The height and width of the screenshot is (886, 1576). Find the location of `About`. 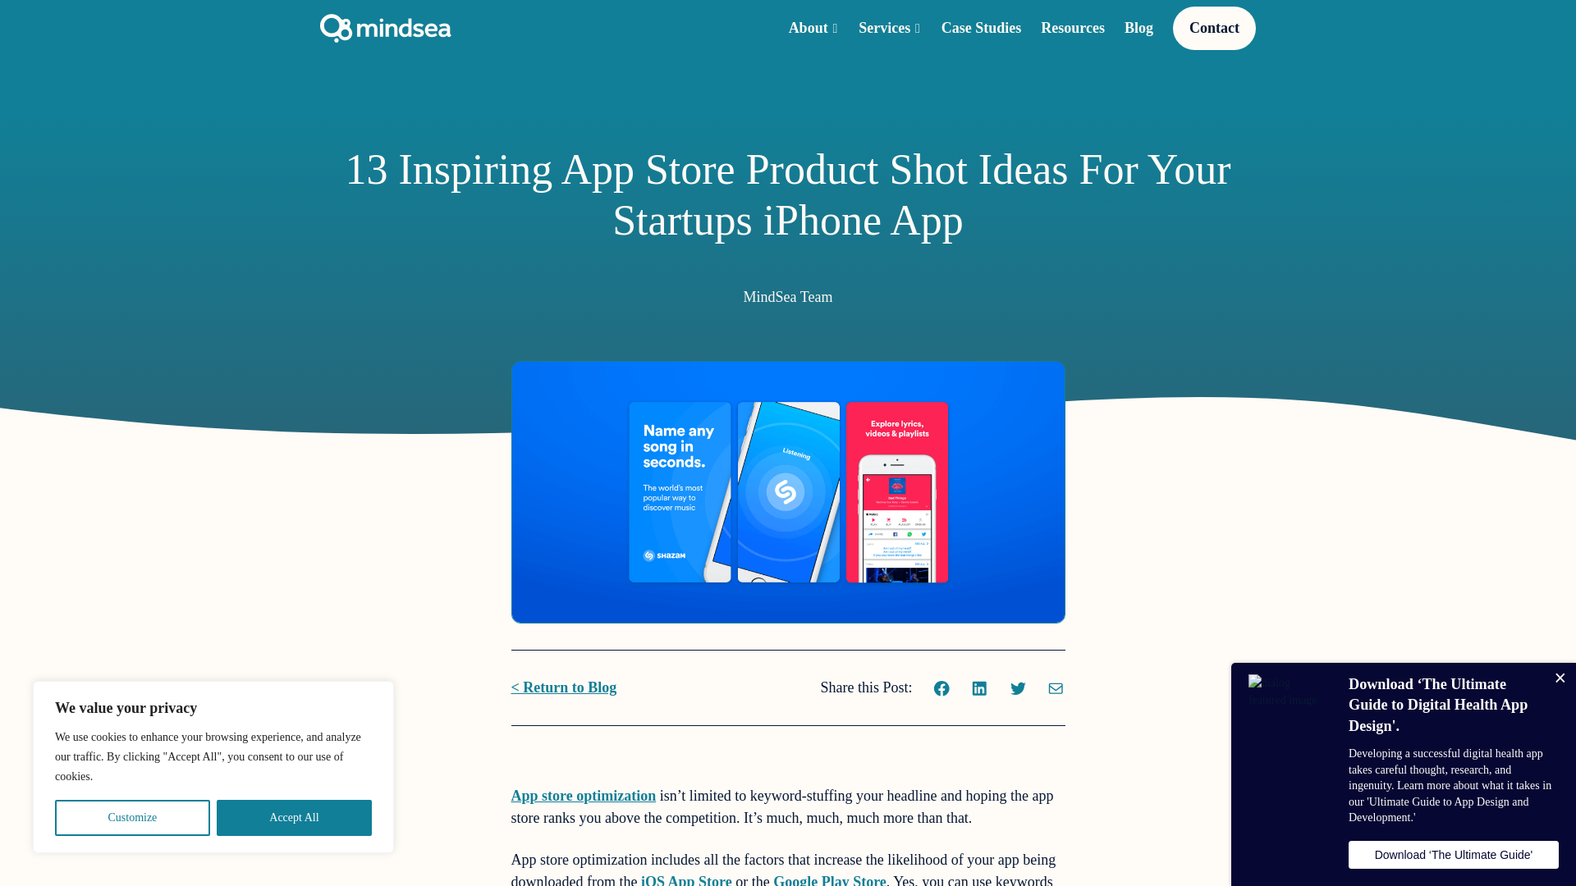

About is located at coordinates (809, 28).